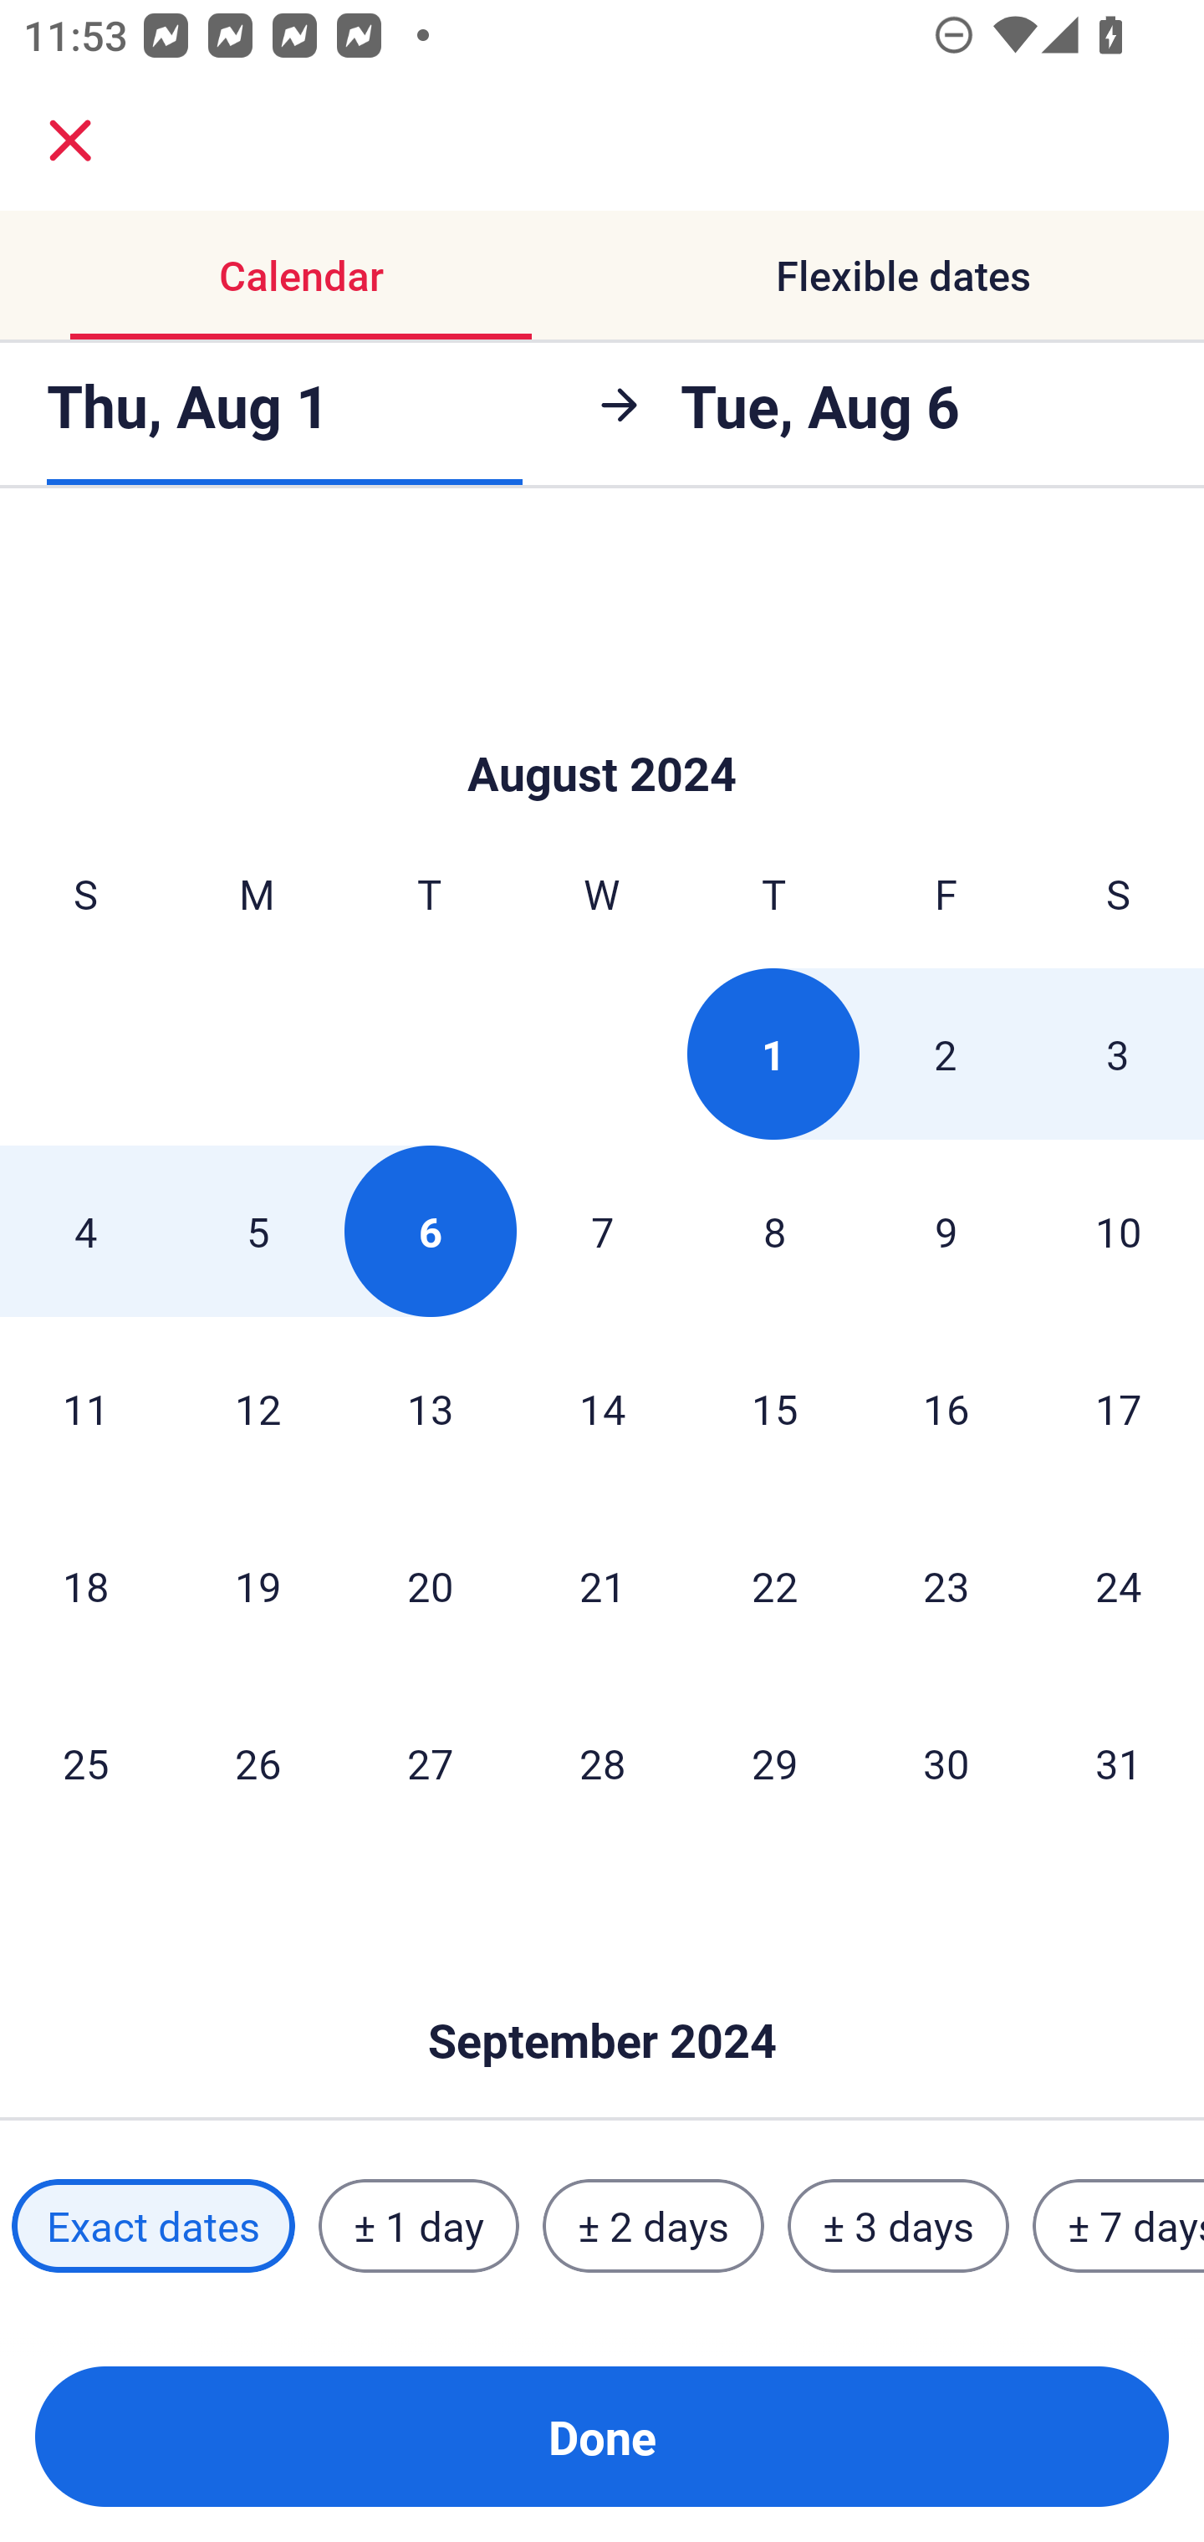 This screenshot has height=2542, width=1204. Describe the element at coordinates (153, 2225) in the screenshot. I see `Exact dates` at that location.